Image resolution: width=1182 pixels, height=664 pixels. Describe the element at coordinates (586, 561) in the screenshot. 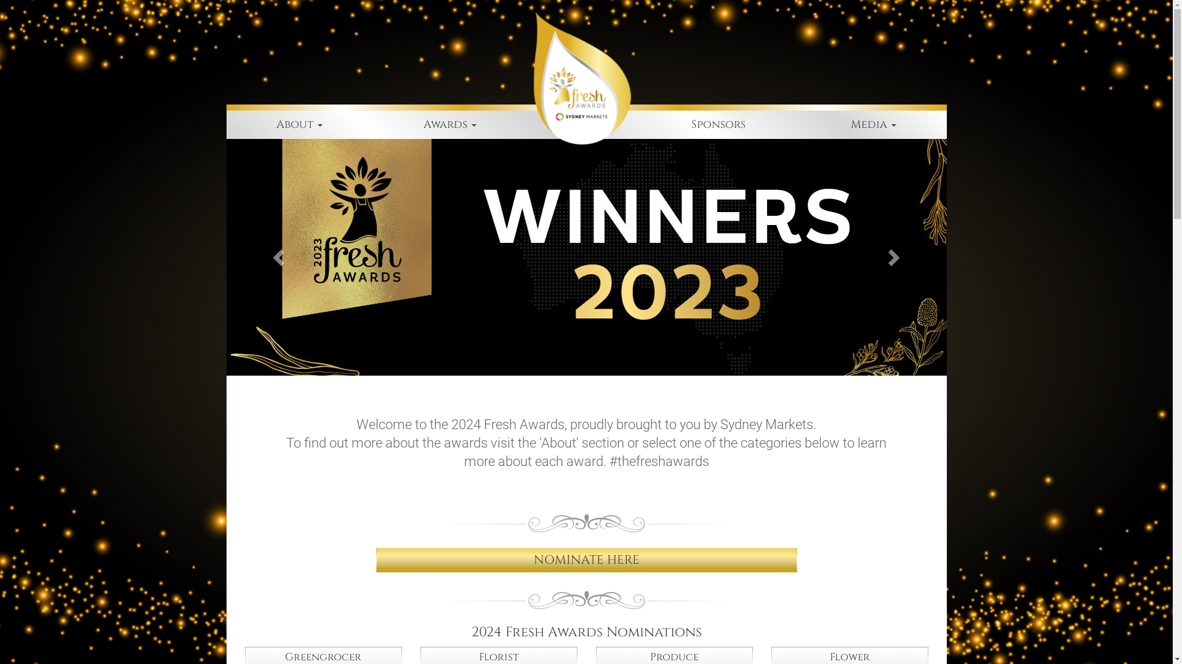

I see `NOMINATE HERE` at that location.